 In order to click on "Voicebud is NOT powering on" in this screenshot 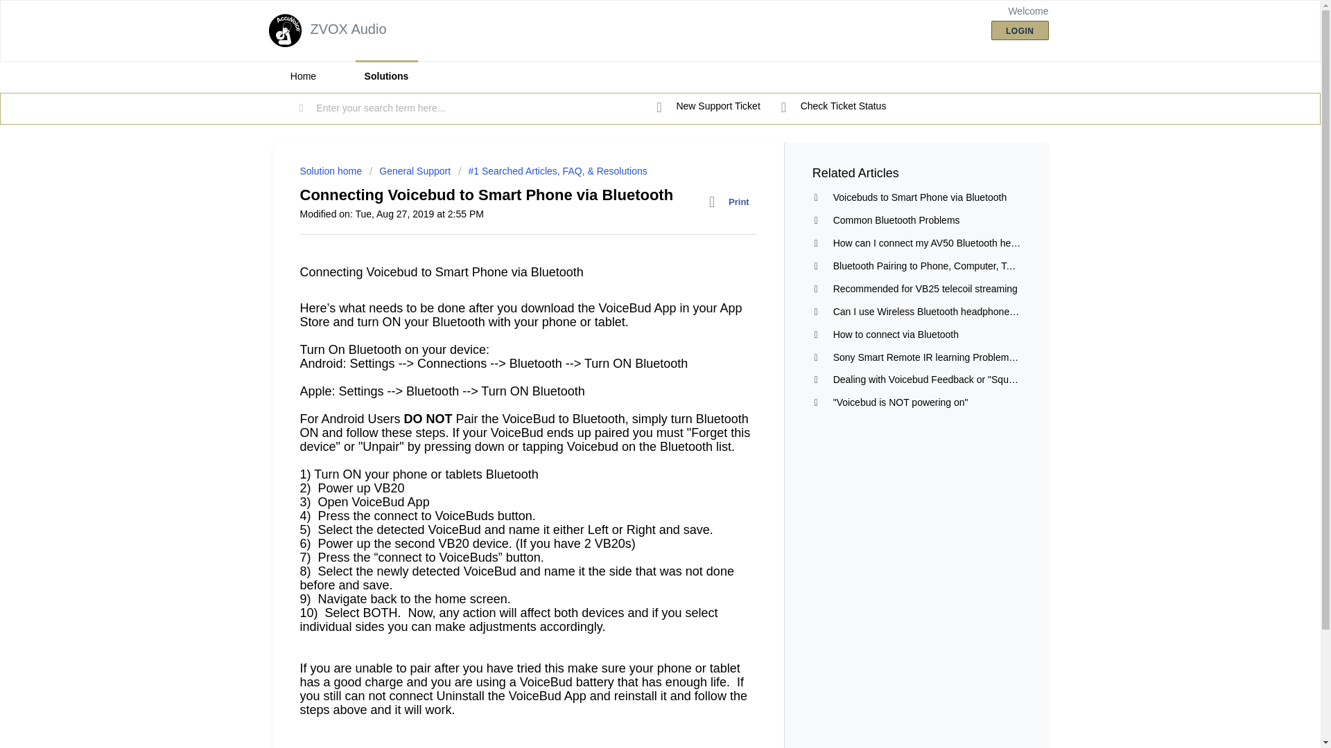, I will do `click(901, 402)`.